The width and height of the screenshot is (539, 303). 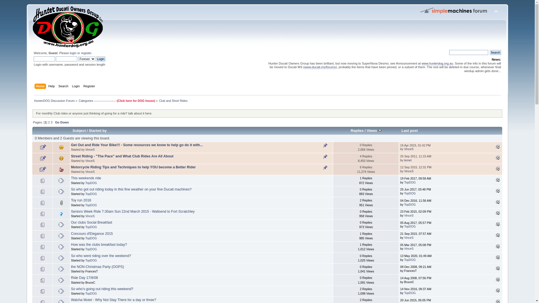 What do you see at coordinates (498, 202) in the screenshot?
I see `Last post` at bounding box center [498, 202].